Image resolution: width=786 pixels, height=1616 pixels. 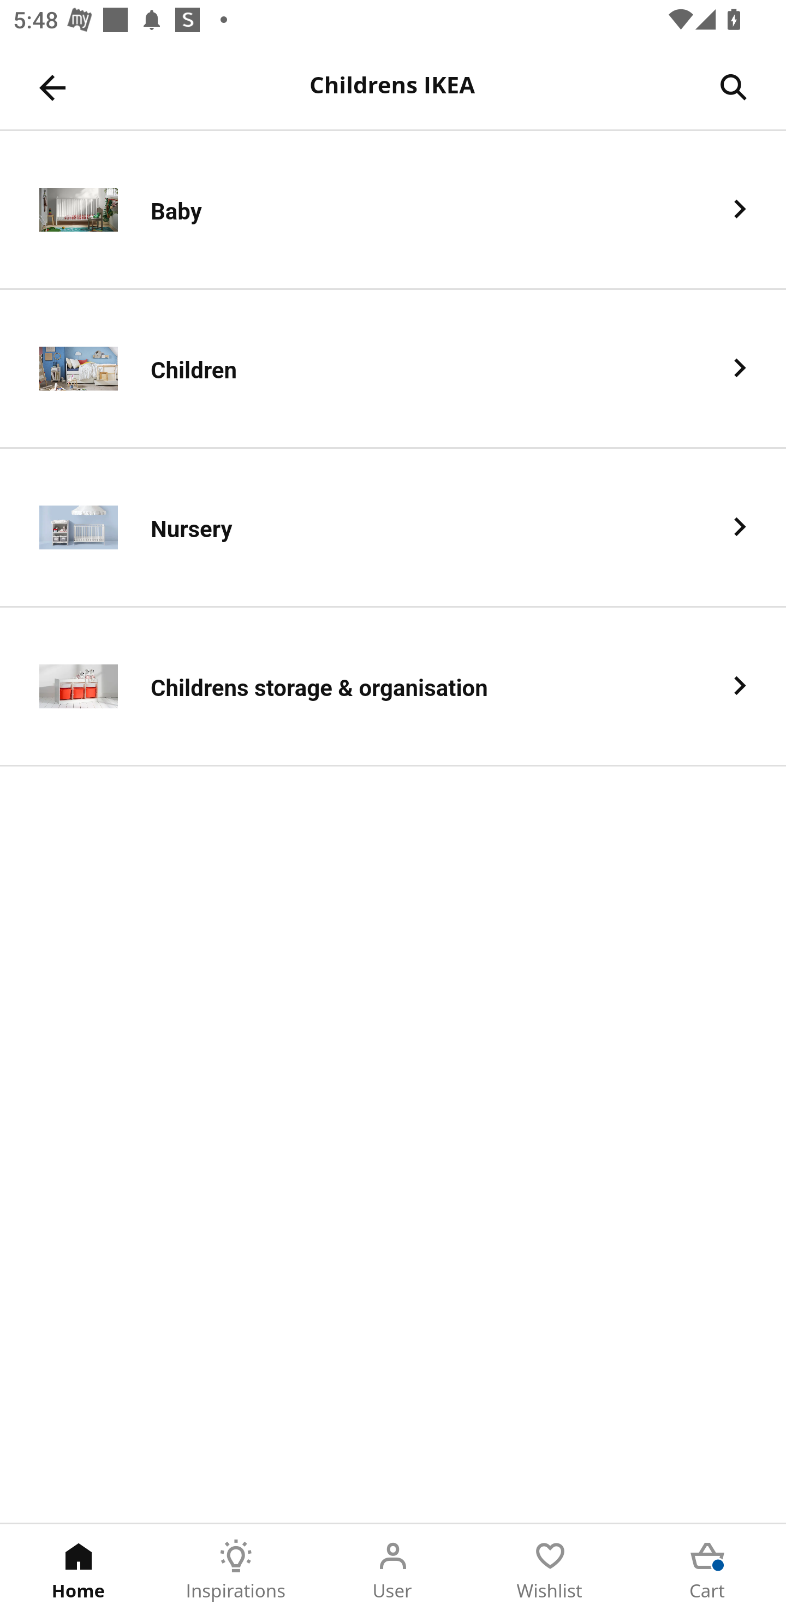 What do you see at coordinates (393, 1570) in the screenshot?
I see `User
Tab 3 of 5` at bounding box center [393, 1570].